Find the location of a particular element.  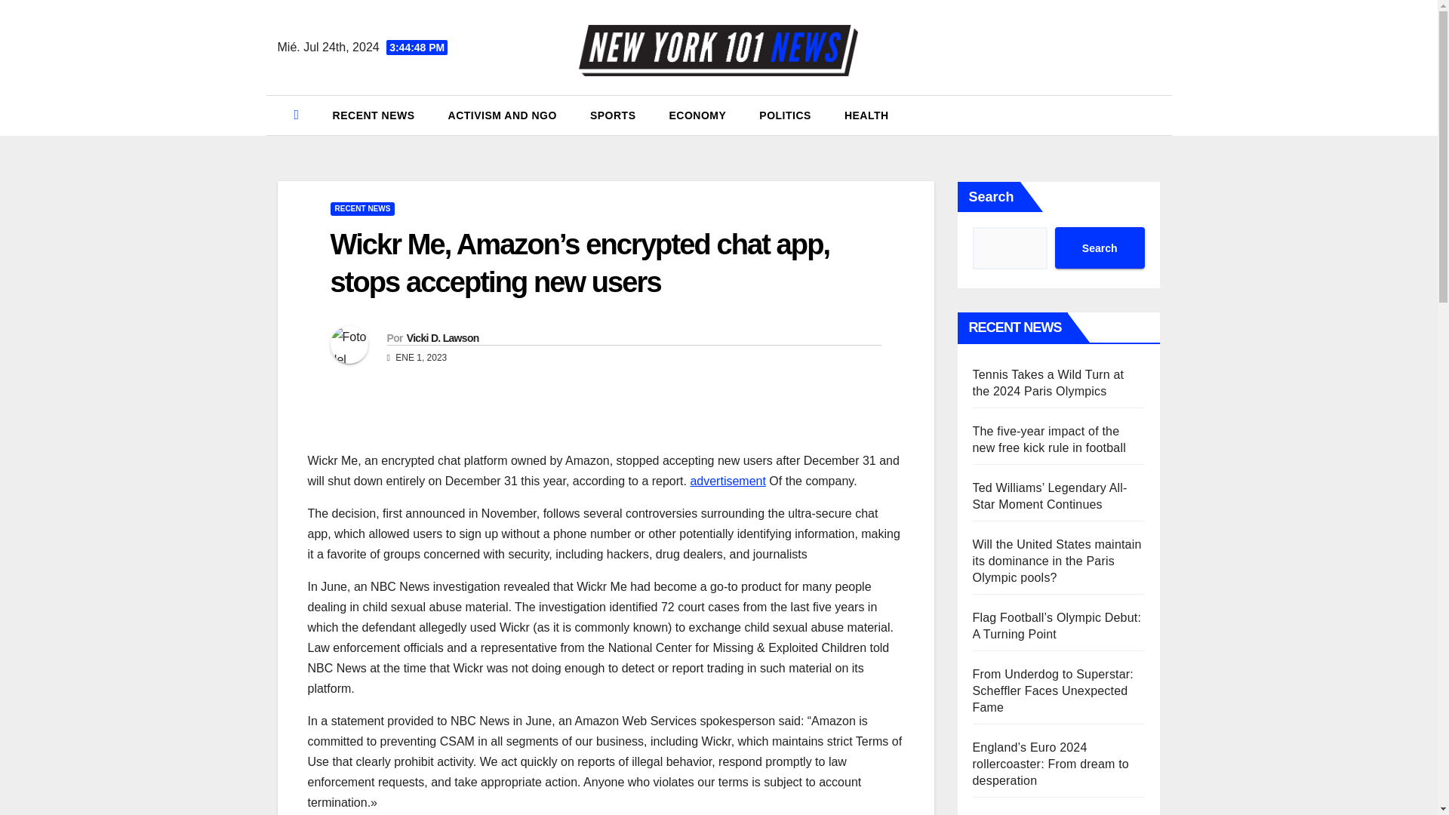

SPORTS is located at coordinates (613, 115).